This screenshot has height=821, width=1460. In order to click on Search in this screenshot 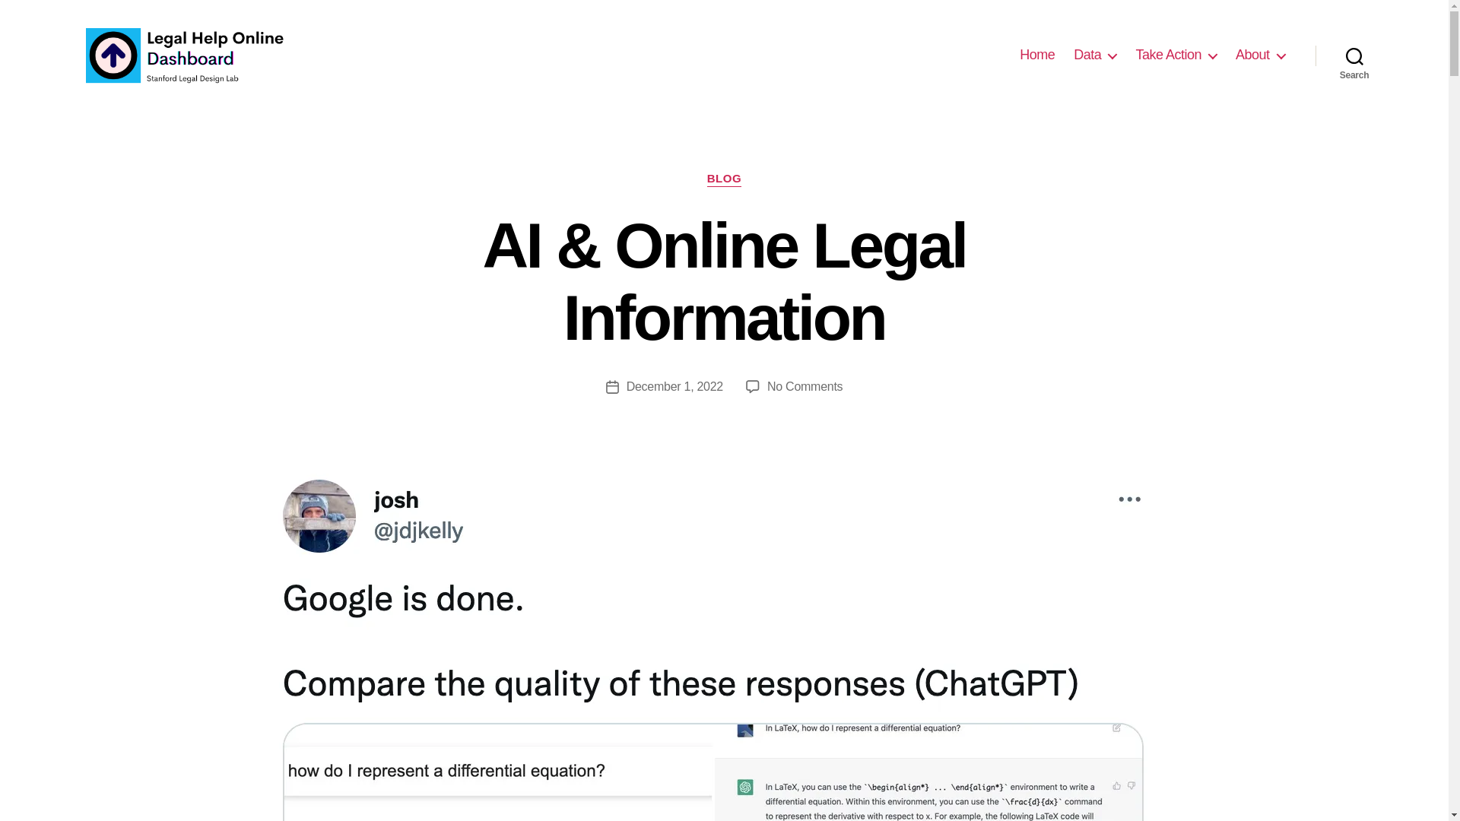, I will do `click(1354, 55)`.